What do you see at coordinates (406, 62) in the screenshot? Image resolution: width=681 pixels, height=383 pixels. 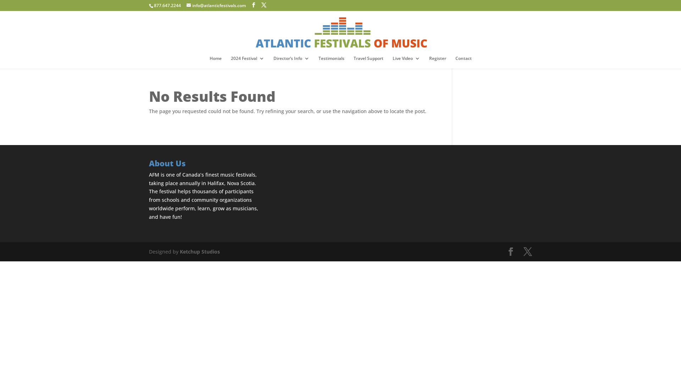 I see `Live Video` at bounding box center [406, 62].